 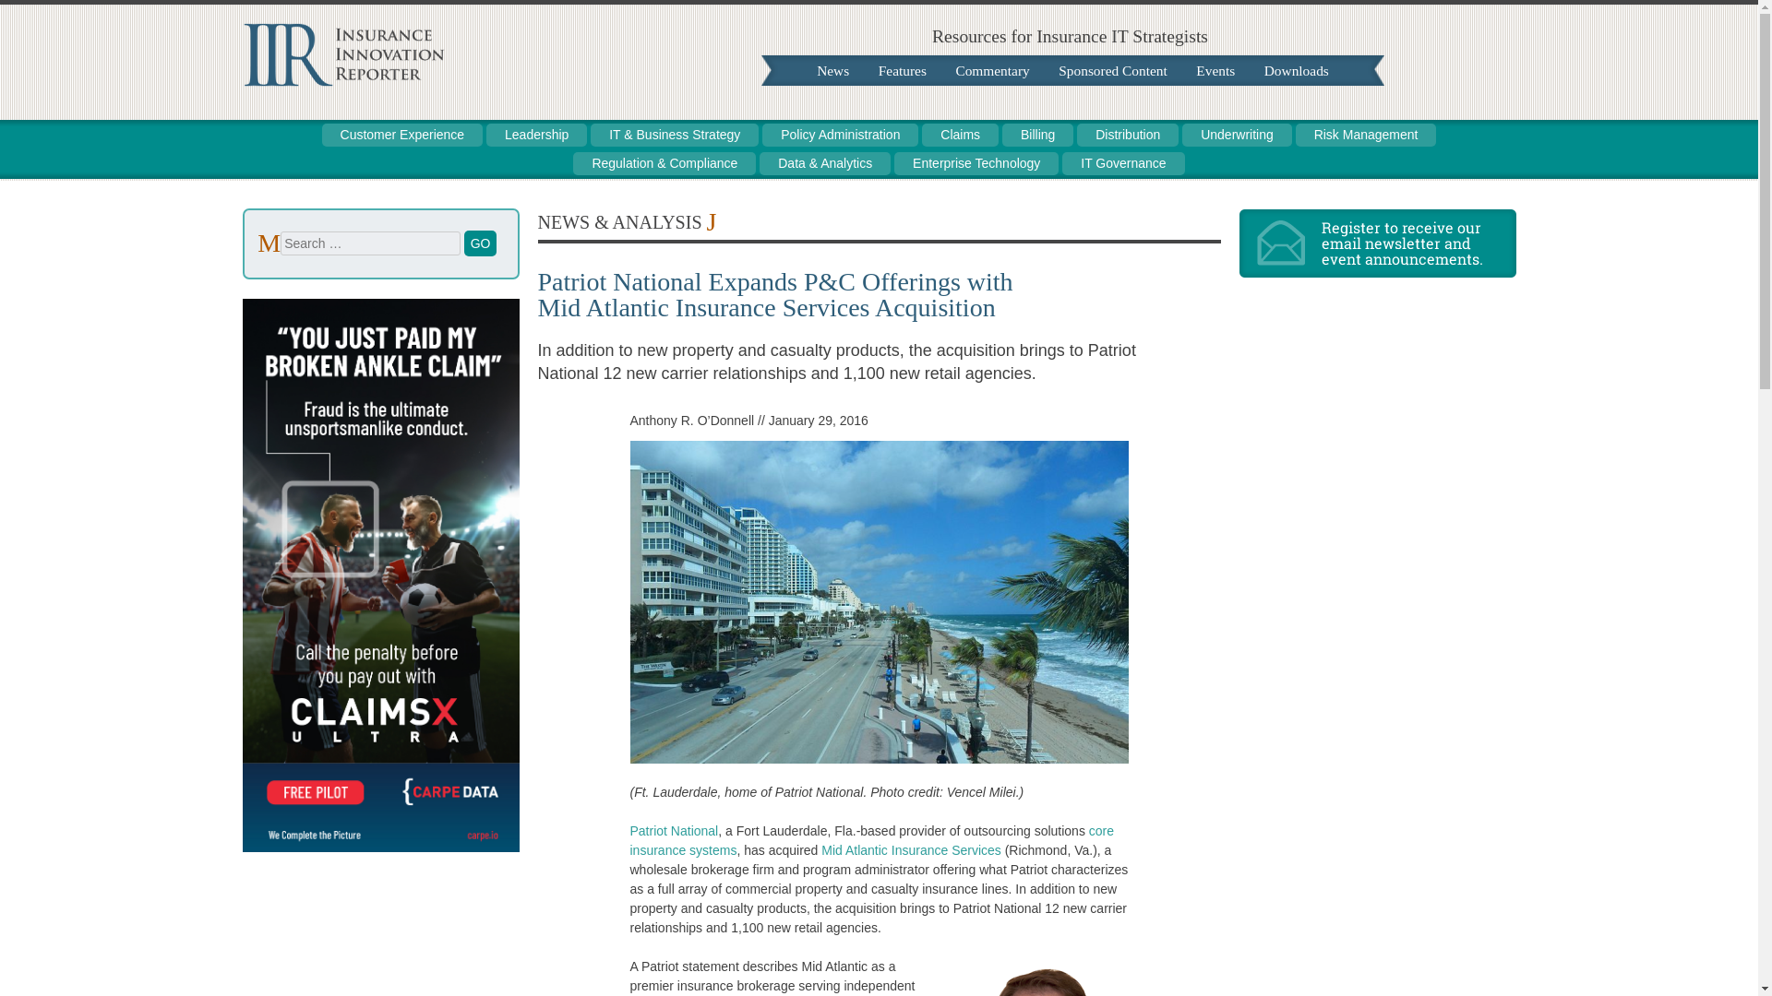 I want to click on Insurance Innovation Reporter, so click(x=342, y=82).